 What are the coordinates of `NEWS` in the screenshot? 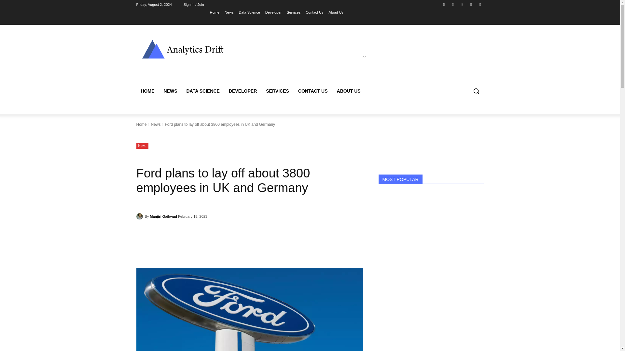 It's located at (170, 91).